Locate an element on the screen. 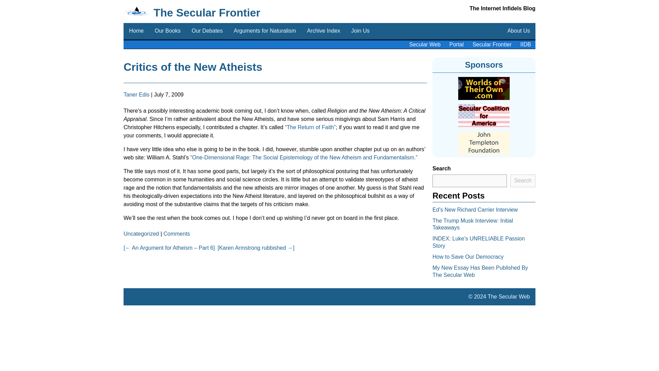 Image resolution: width=659 pixels, height=371 pixels. About Us is located at coordinates (518, 31).